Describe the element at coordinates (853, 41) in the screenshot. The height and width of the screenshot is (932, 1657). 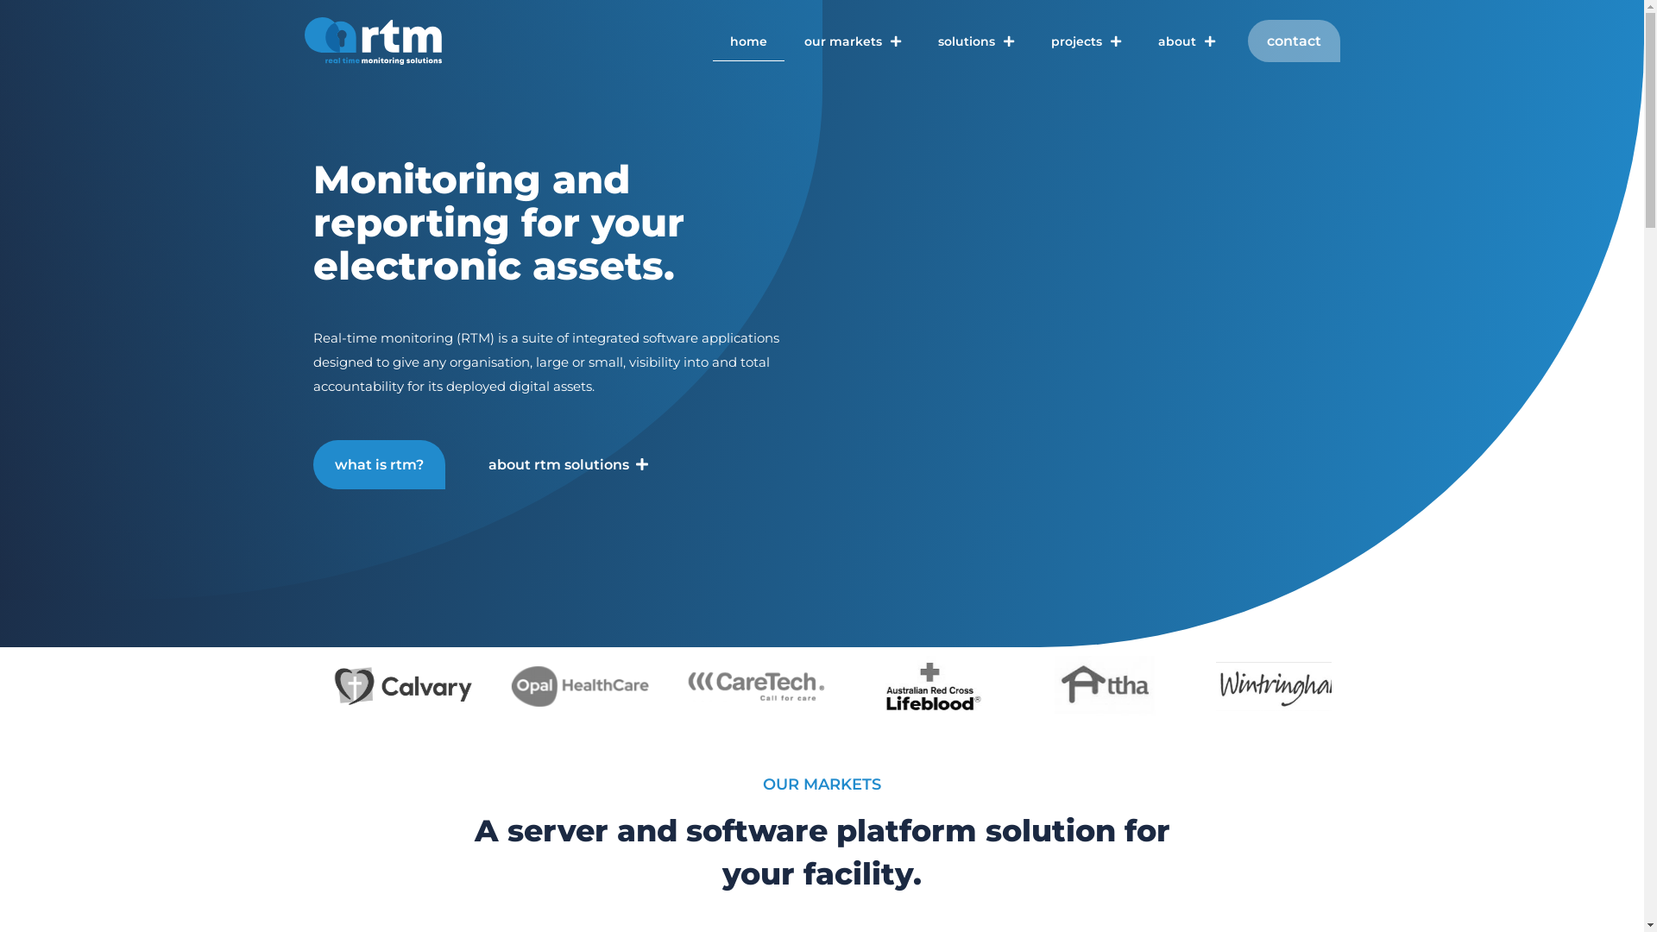
I see `our markets` at that location.